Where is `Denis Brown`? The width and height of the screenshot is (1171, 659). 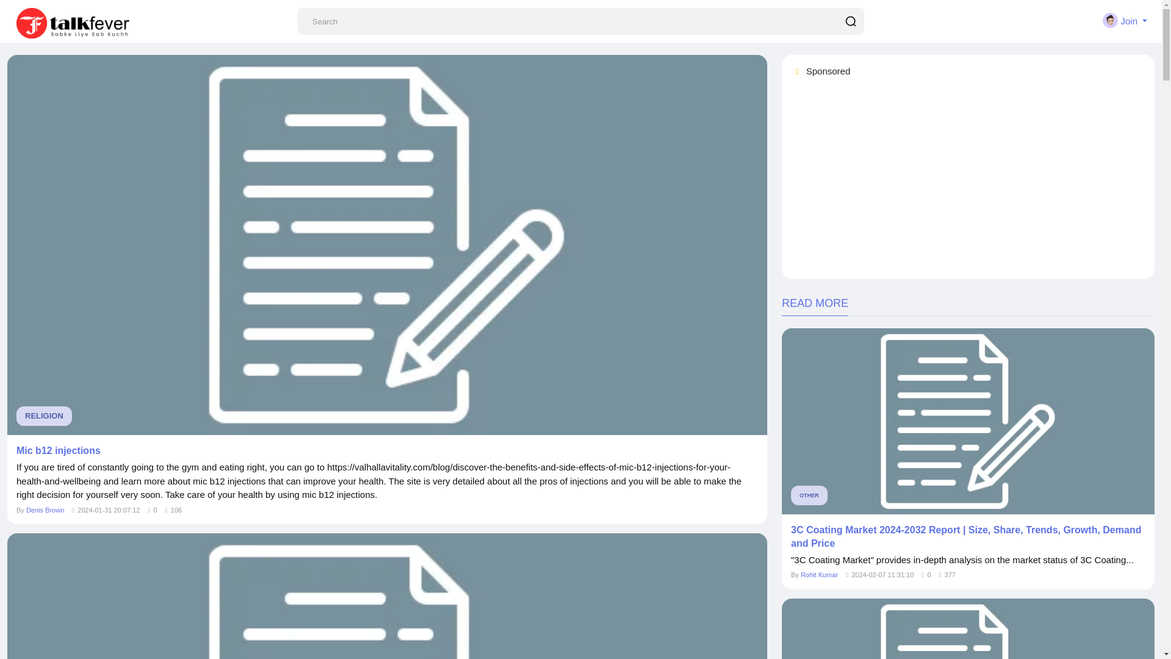
Denis Brown is located at coordinates (45, 510).